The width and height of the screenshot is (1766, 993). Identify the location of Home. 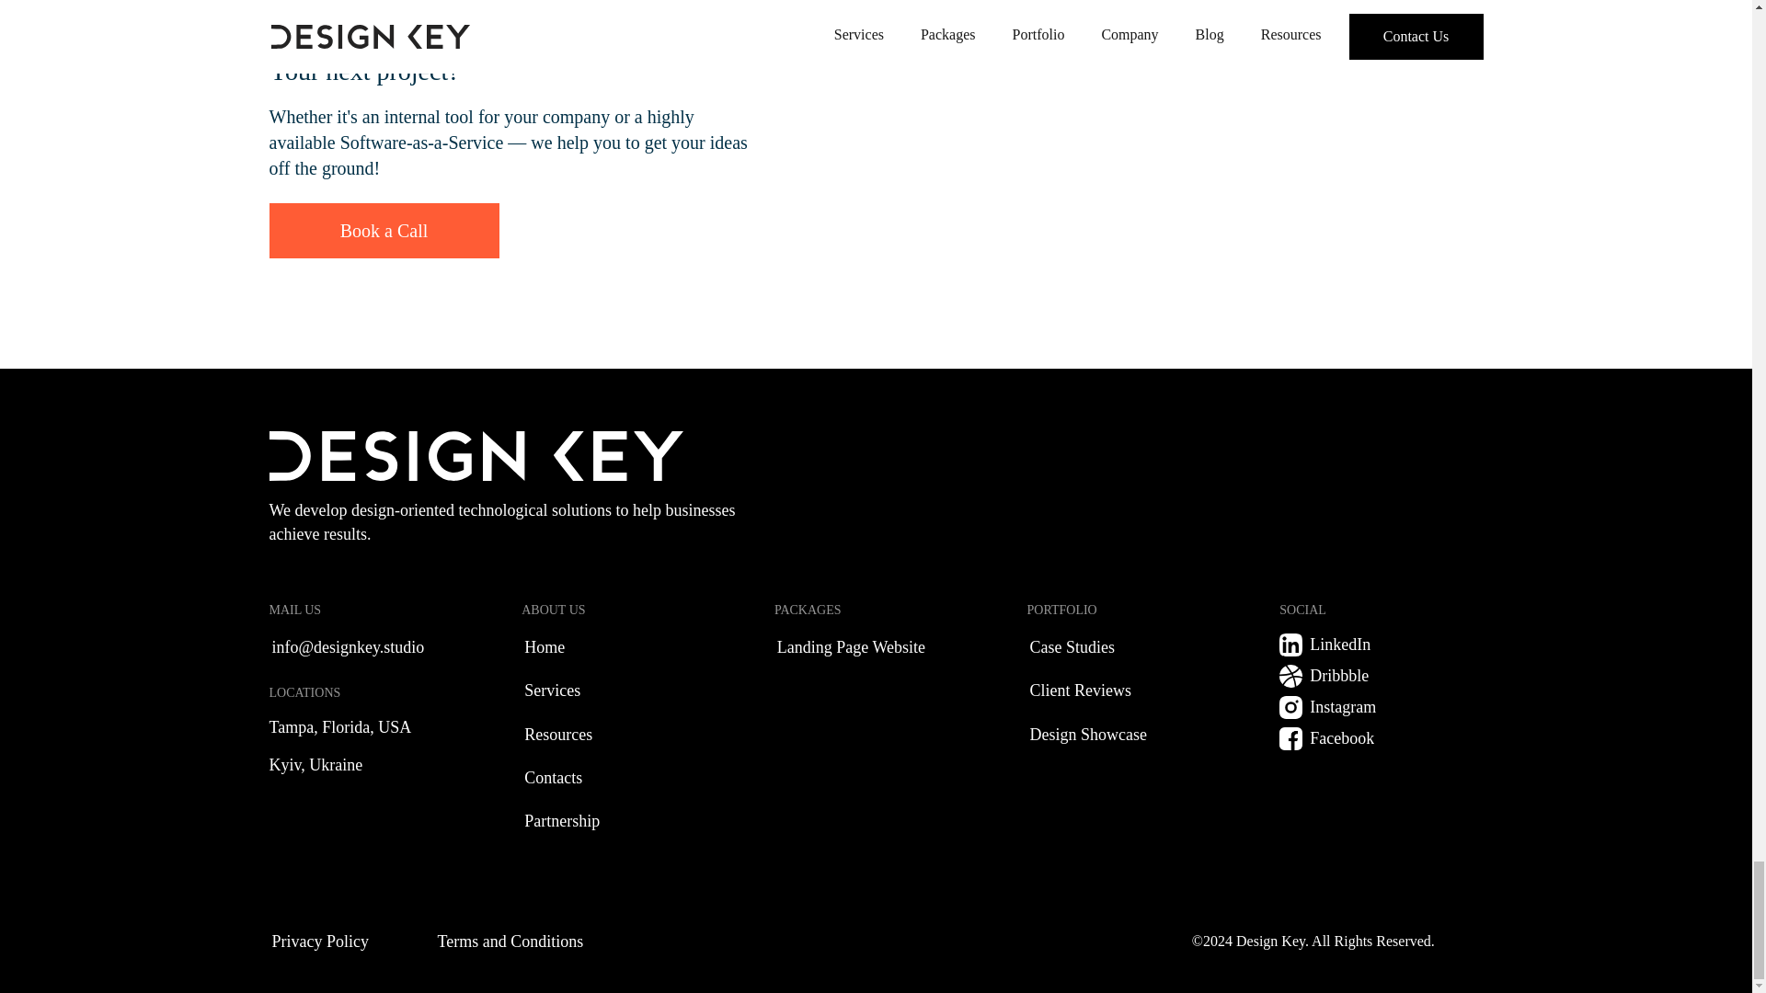
(622, 647).